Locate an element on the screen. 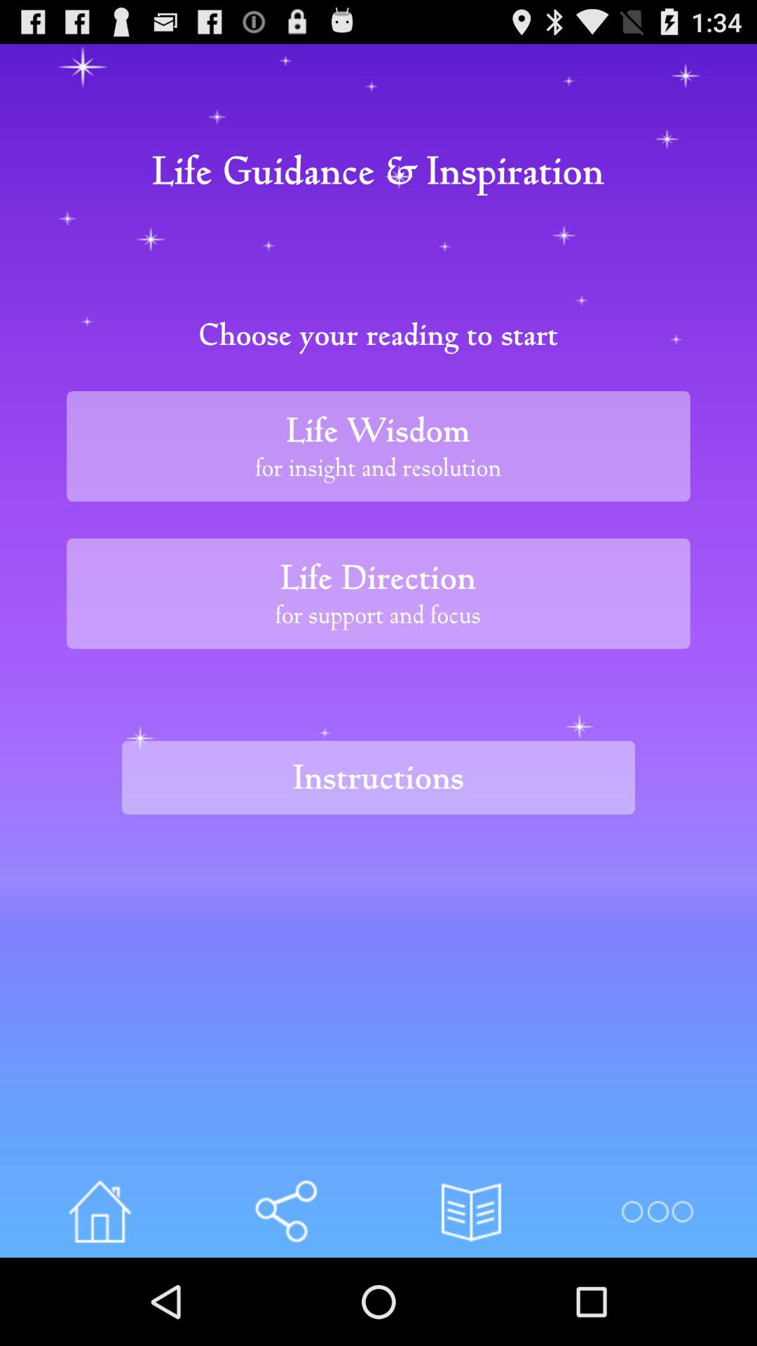 The image size is (757, 1346). go to home page is located at coordinates (100, 1211).